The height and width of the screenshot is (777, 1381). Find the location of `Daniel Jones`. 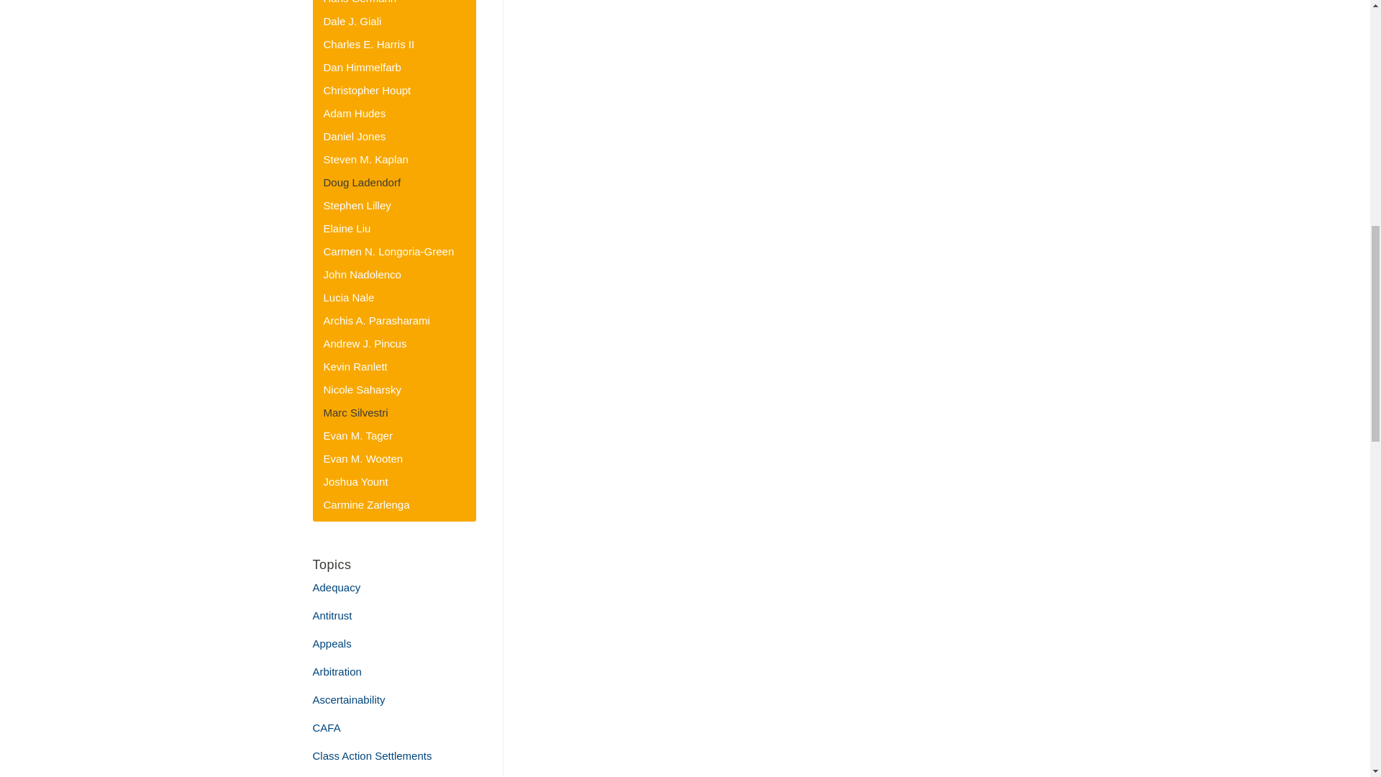

Daniel Jones is located at coordinates (355, 136).